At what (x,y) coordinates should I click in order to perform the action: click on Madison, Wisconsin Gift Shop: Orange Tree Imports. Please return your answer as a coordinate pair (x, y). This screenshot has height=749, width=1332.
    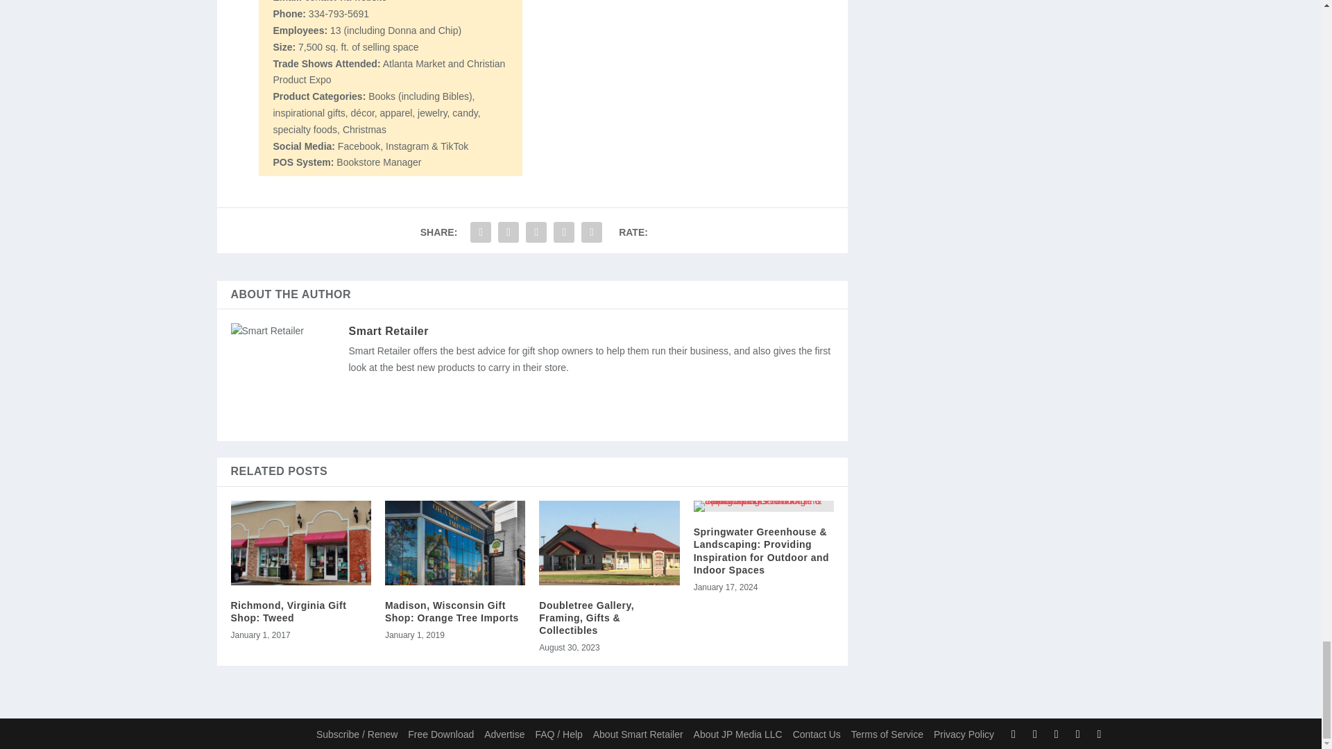
    Looking at the image, I should click on (452, 612).